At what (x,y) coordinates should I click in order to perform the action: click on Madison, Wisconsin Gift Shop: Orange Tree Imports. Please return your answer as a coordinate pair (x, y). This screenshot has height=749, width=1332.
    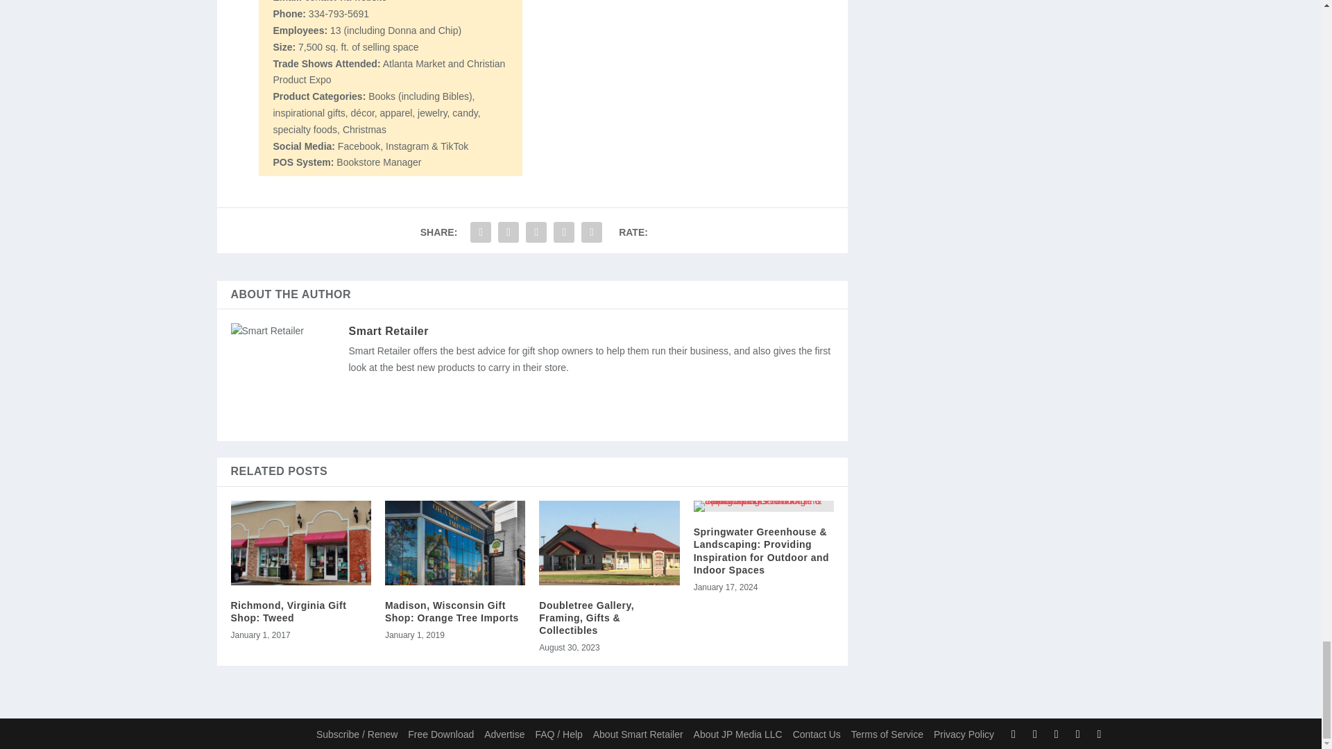
    Looking at the image, I should click on (452, 612).